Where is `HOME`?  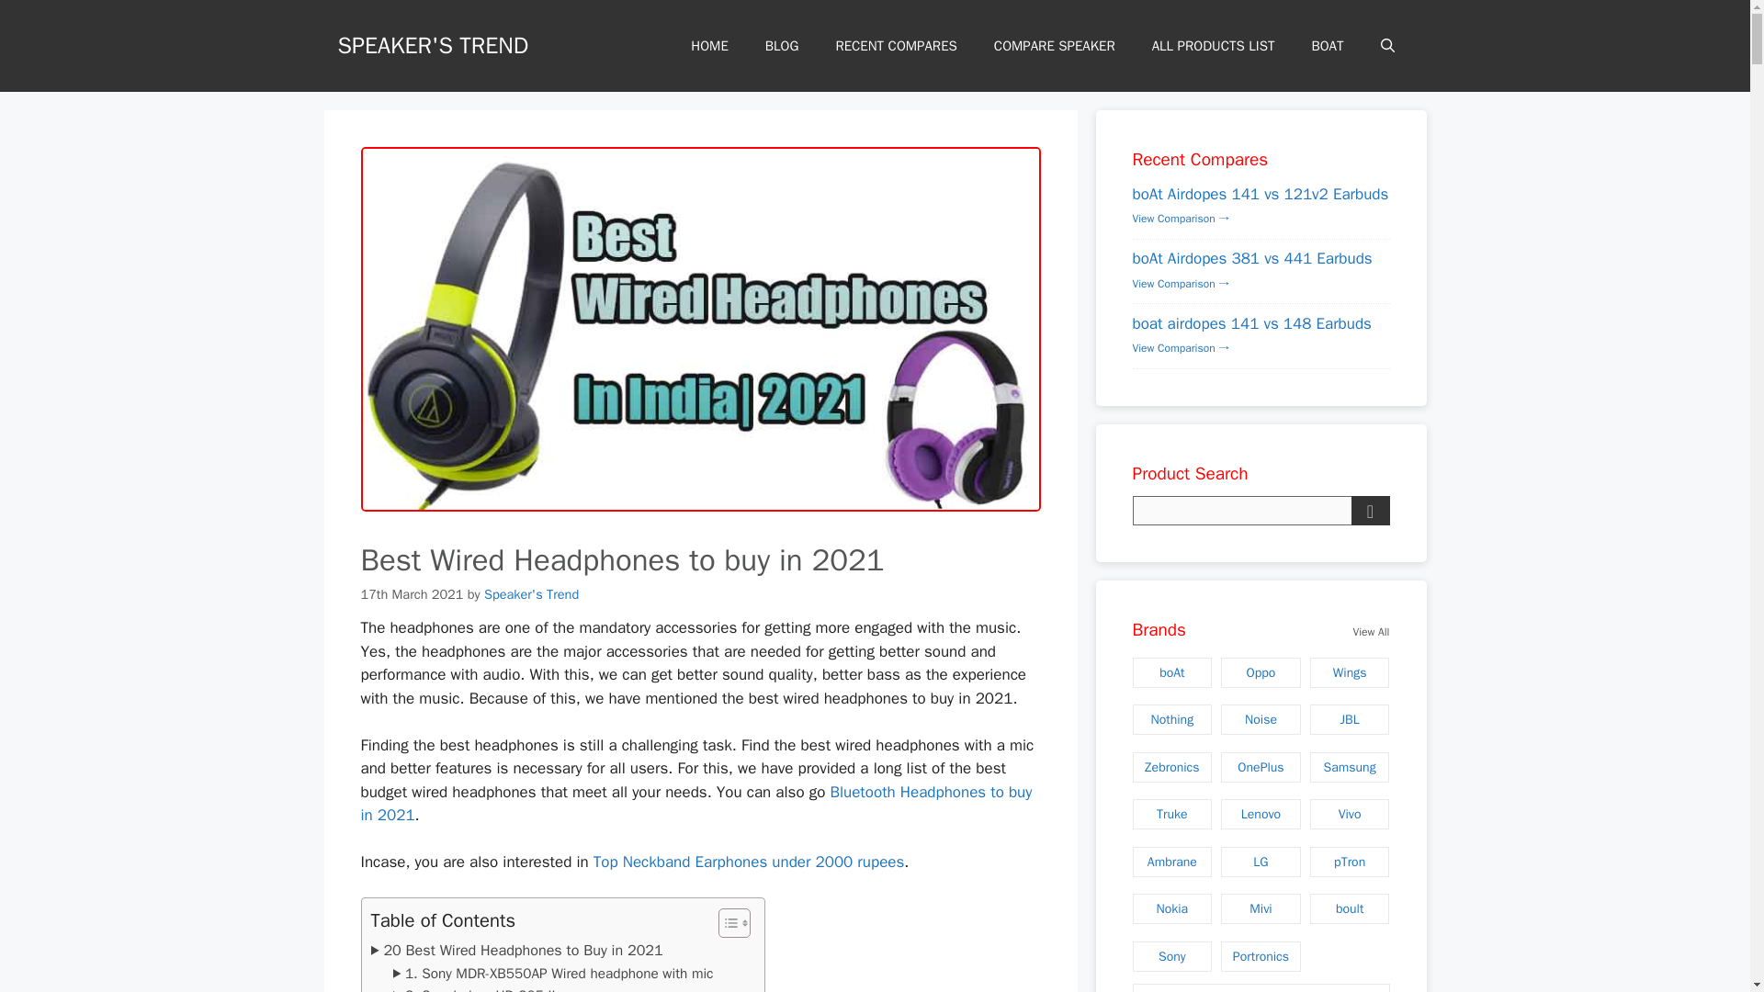
HOME is located at coordinates (709, 46).